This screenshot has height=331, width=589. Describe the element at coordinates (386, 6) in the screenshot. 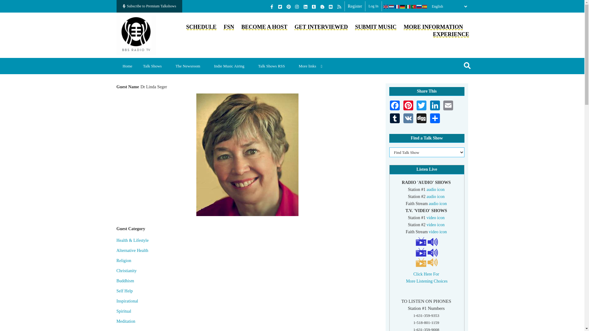

I see `English` at that location.